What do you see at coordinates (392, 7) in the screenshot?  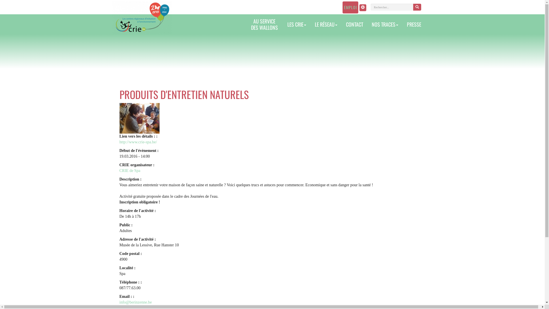 I see `Rechercher dans YesWiki [alt-shift-C]` at bounding box center [392, 7].